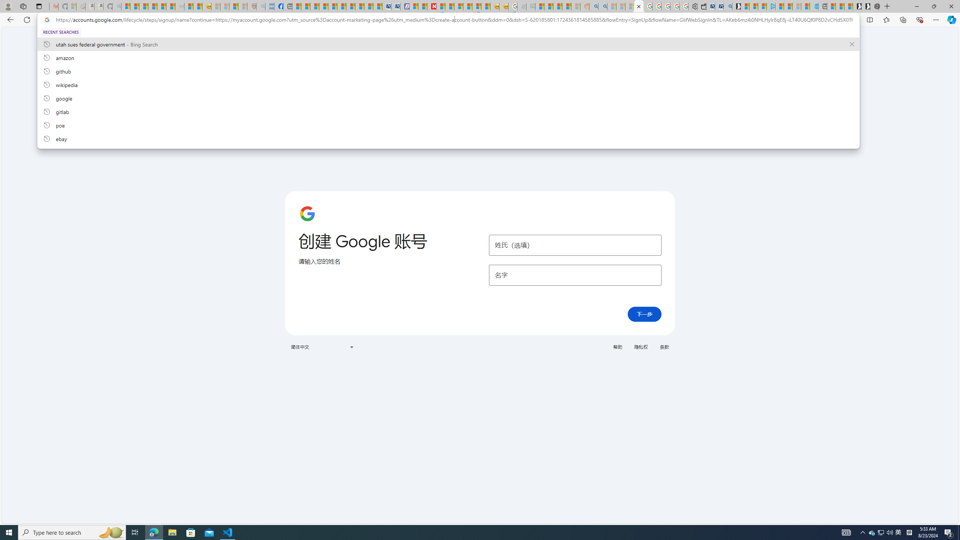  Describe the element at coordinates (243, 6) in the screenshot. I see `12 Popular Science Lies that Must be Corrected - Sleeping` at that location.